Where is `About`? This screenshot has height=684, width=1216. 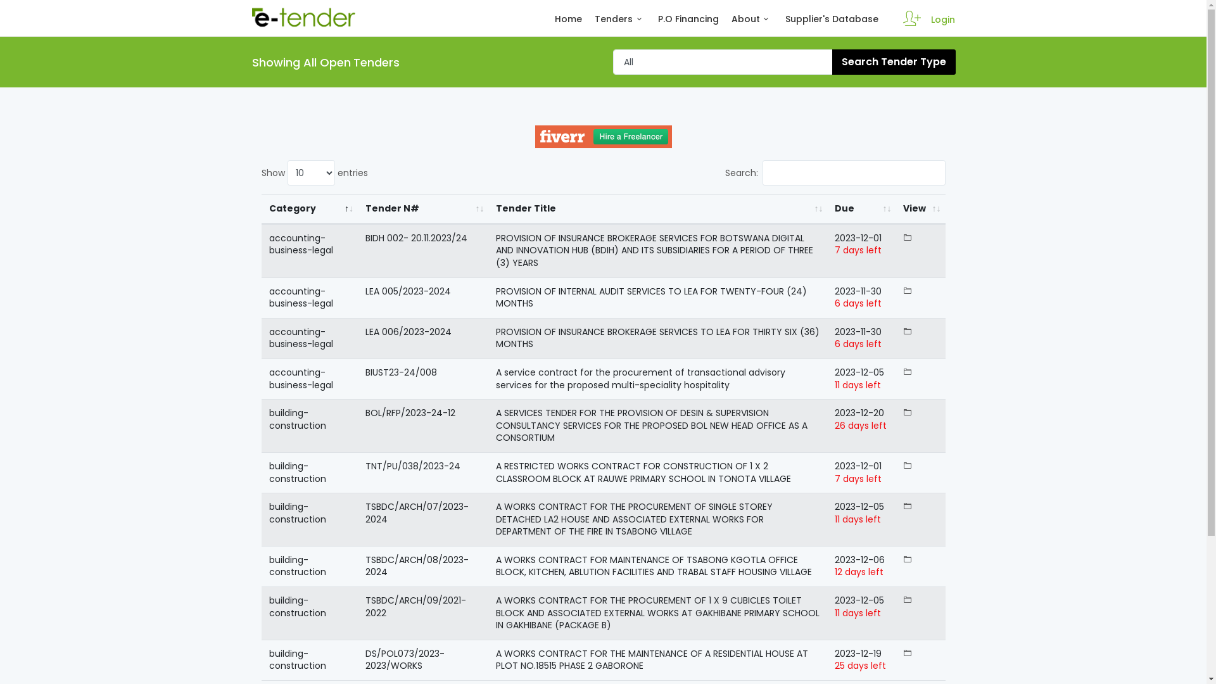
About is located at coordinates (752, 25).